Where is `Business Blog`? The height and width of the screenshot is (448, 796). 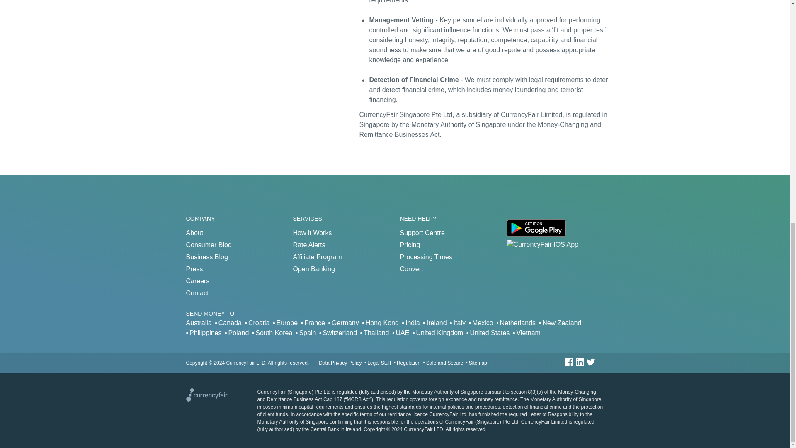
Business Blog is located at coordinates (206, 257).